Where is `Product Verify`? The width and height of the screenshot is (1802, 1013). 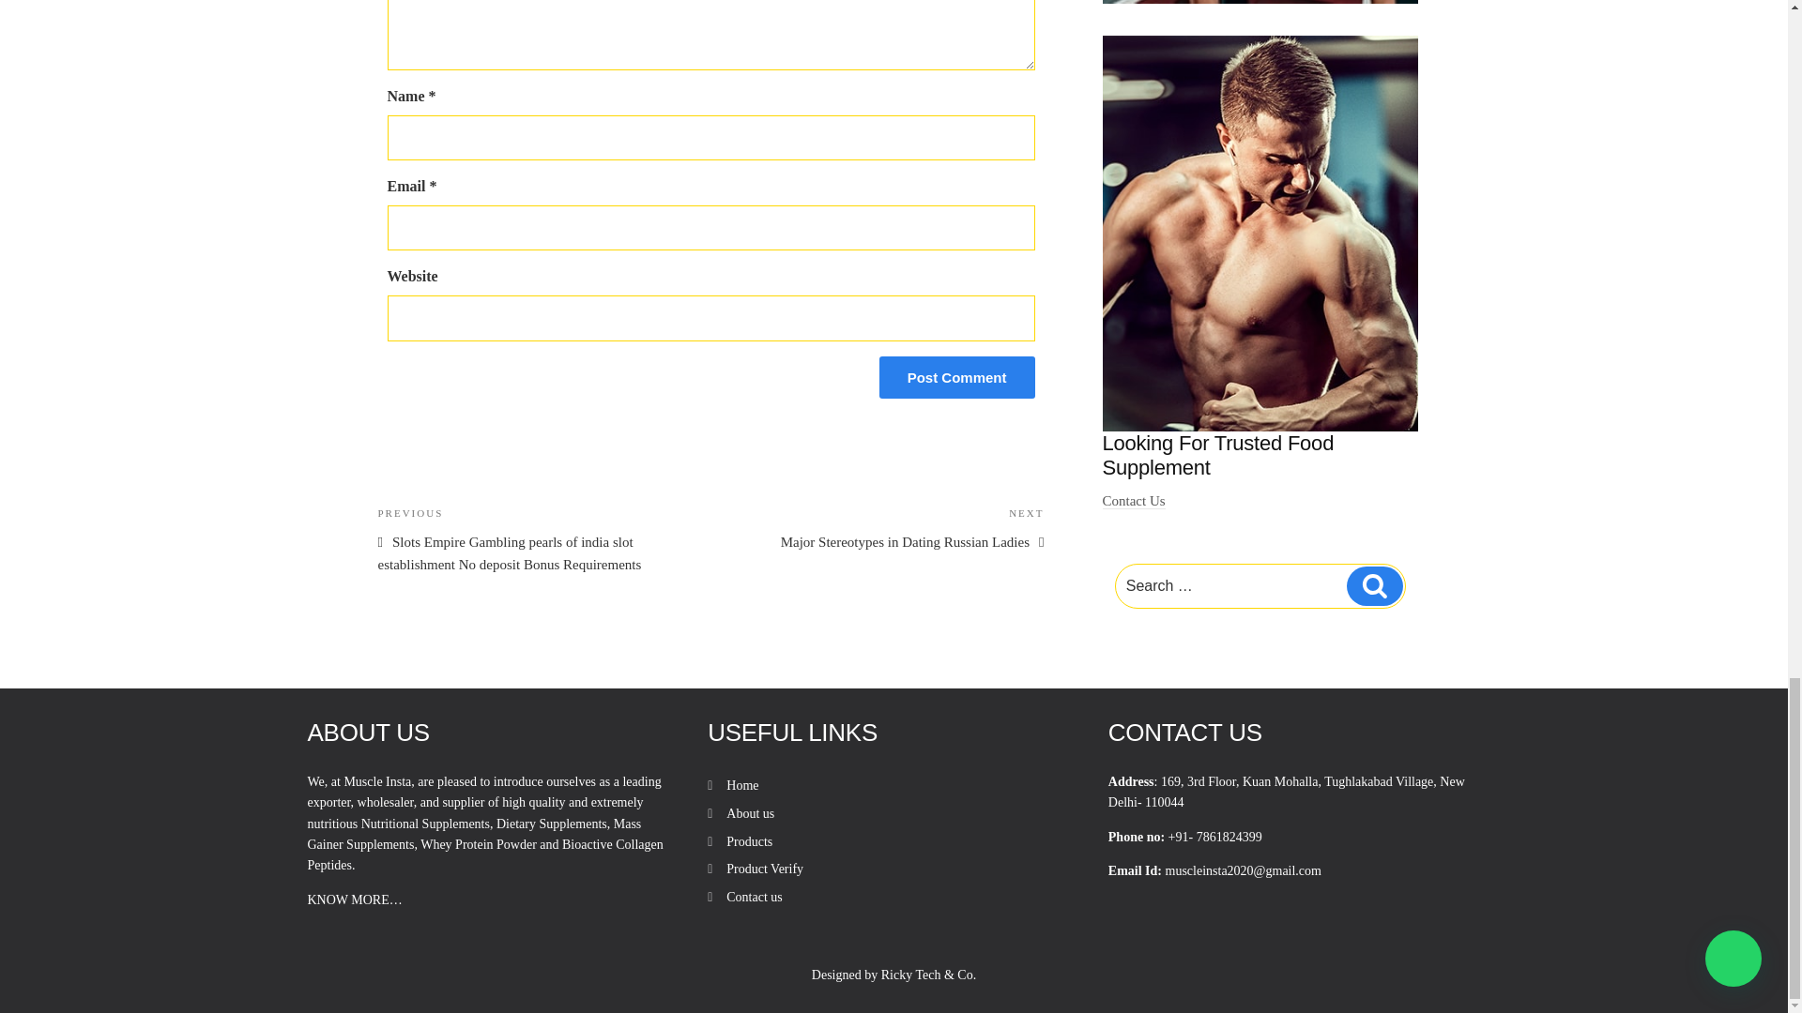 Product Verify is located at coordinates (1374, 585).